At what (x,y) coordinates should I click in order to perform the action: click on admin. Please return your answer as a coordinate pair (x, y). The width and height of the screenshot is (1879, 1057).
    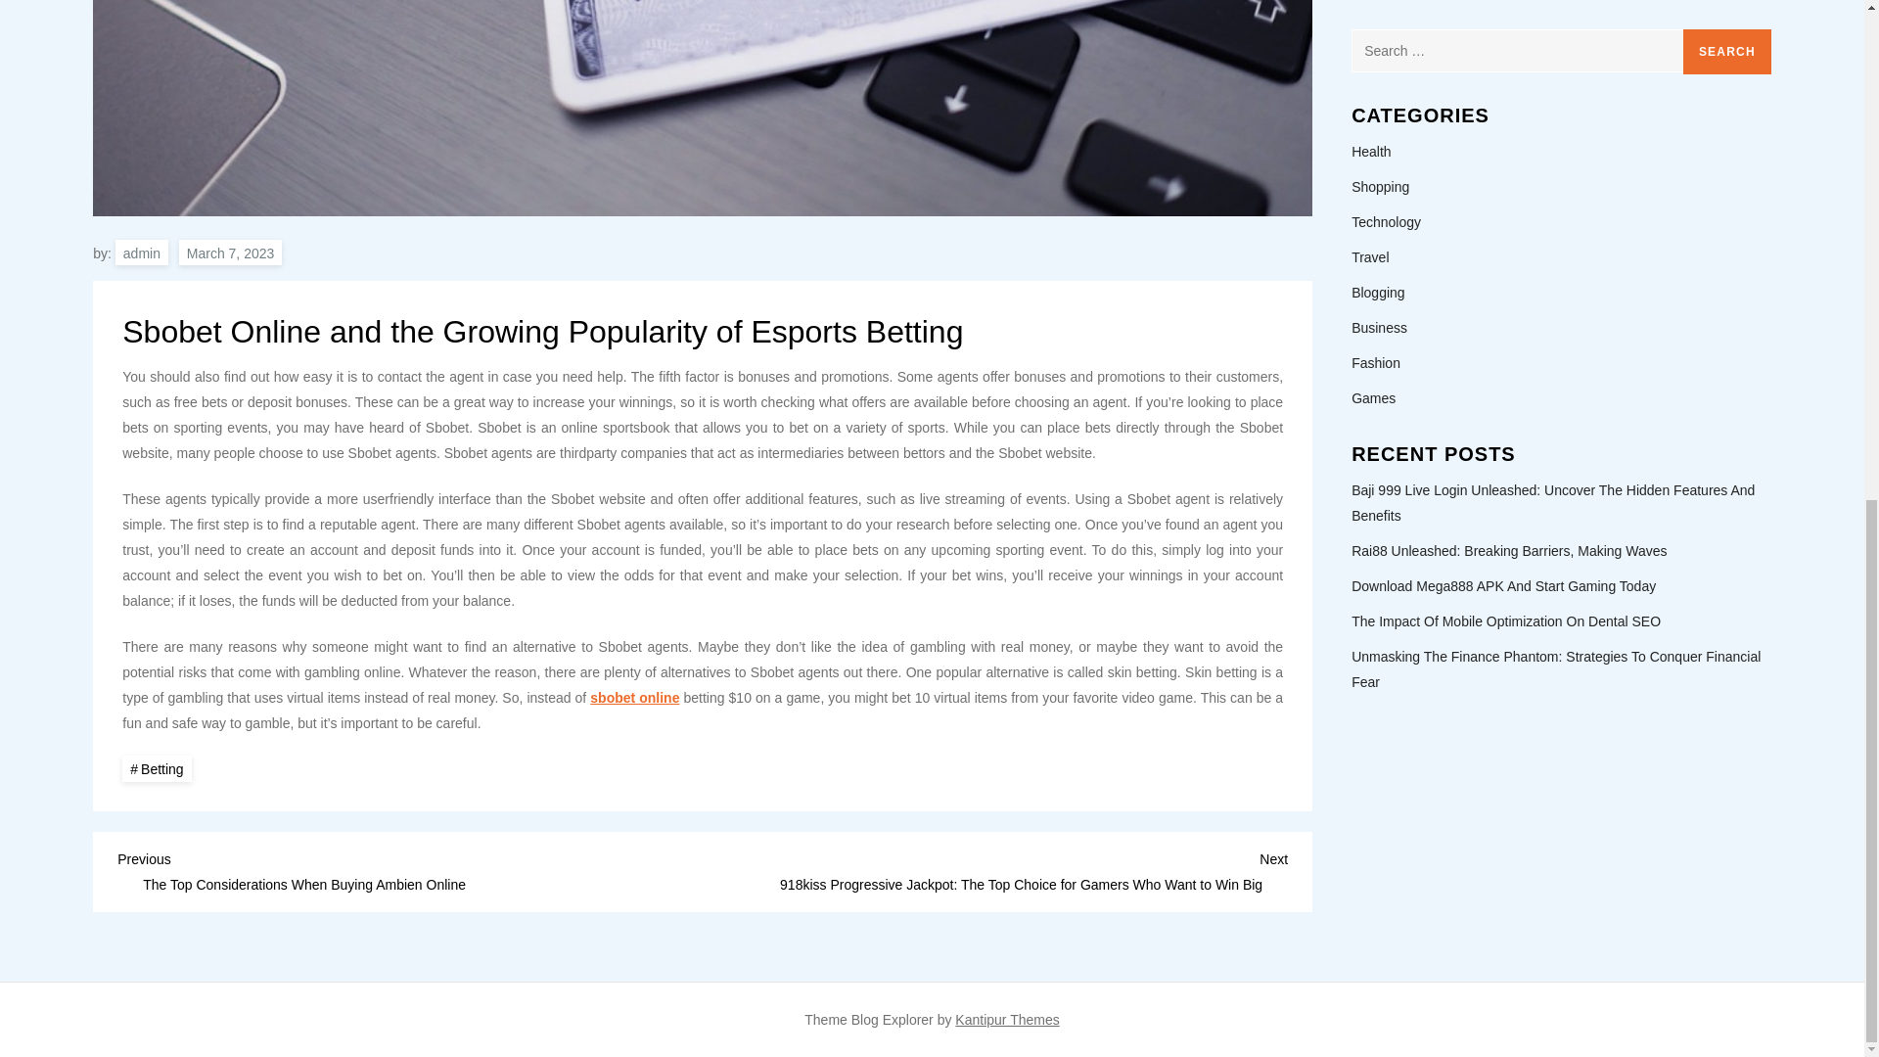
    Looking at the image, I should click on (141, 253).